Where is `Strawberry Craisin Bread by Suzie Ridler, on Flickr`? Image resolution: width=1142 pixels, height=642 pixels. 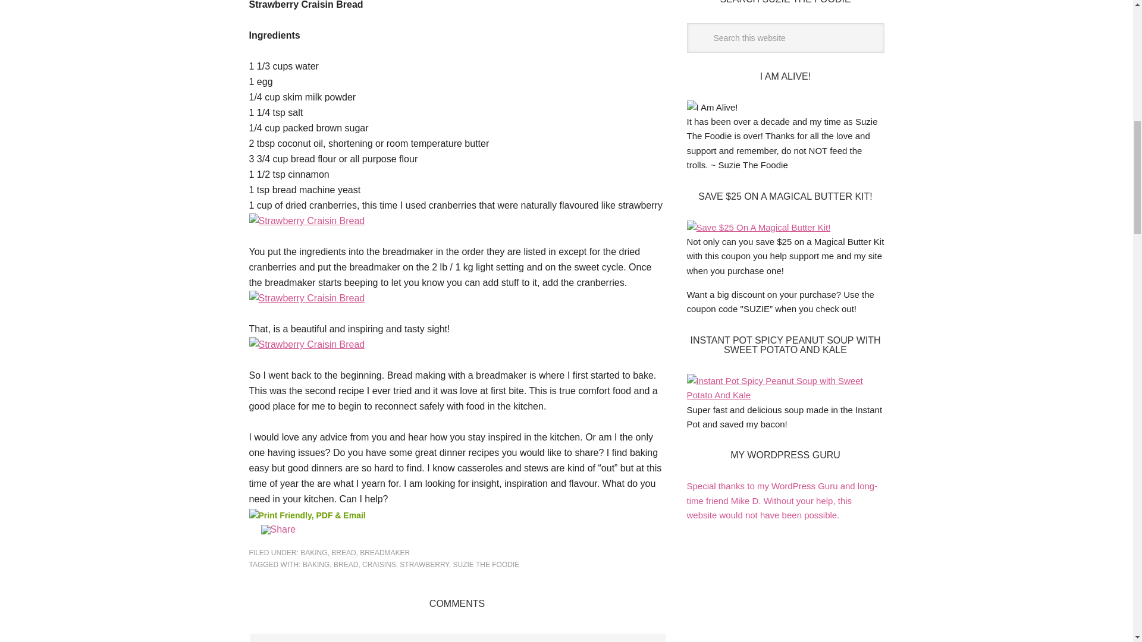
Strawberry Craisin Bread by Suzie Ridler, on Flickr is located at coordinates (306, 344).